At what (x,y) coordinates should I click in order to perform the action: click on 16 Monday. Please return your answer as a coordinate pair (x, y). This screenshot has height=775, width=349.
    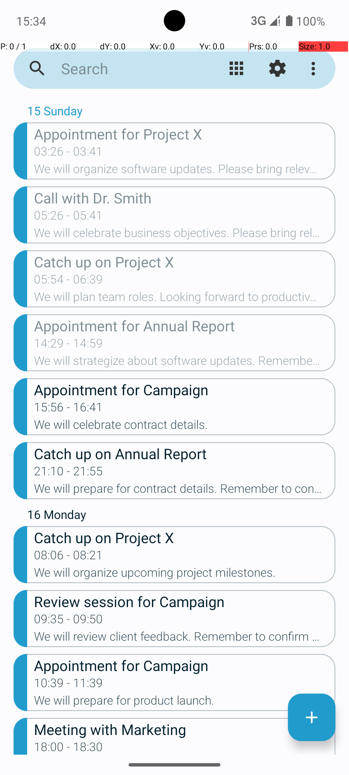
    Looking at the image, I should click on (181, 516).